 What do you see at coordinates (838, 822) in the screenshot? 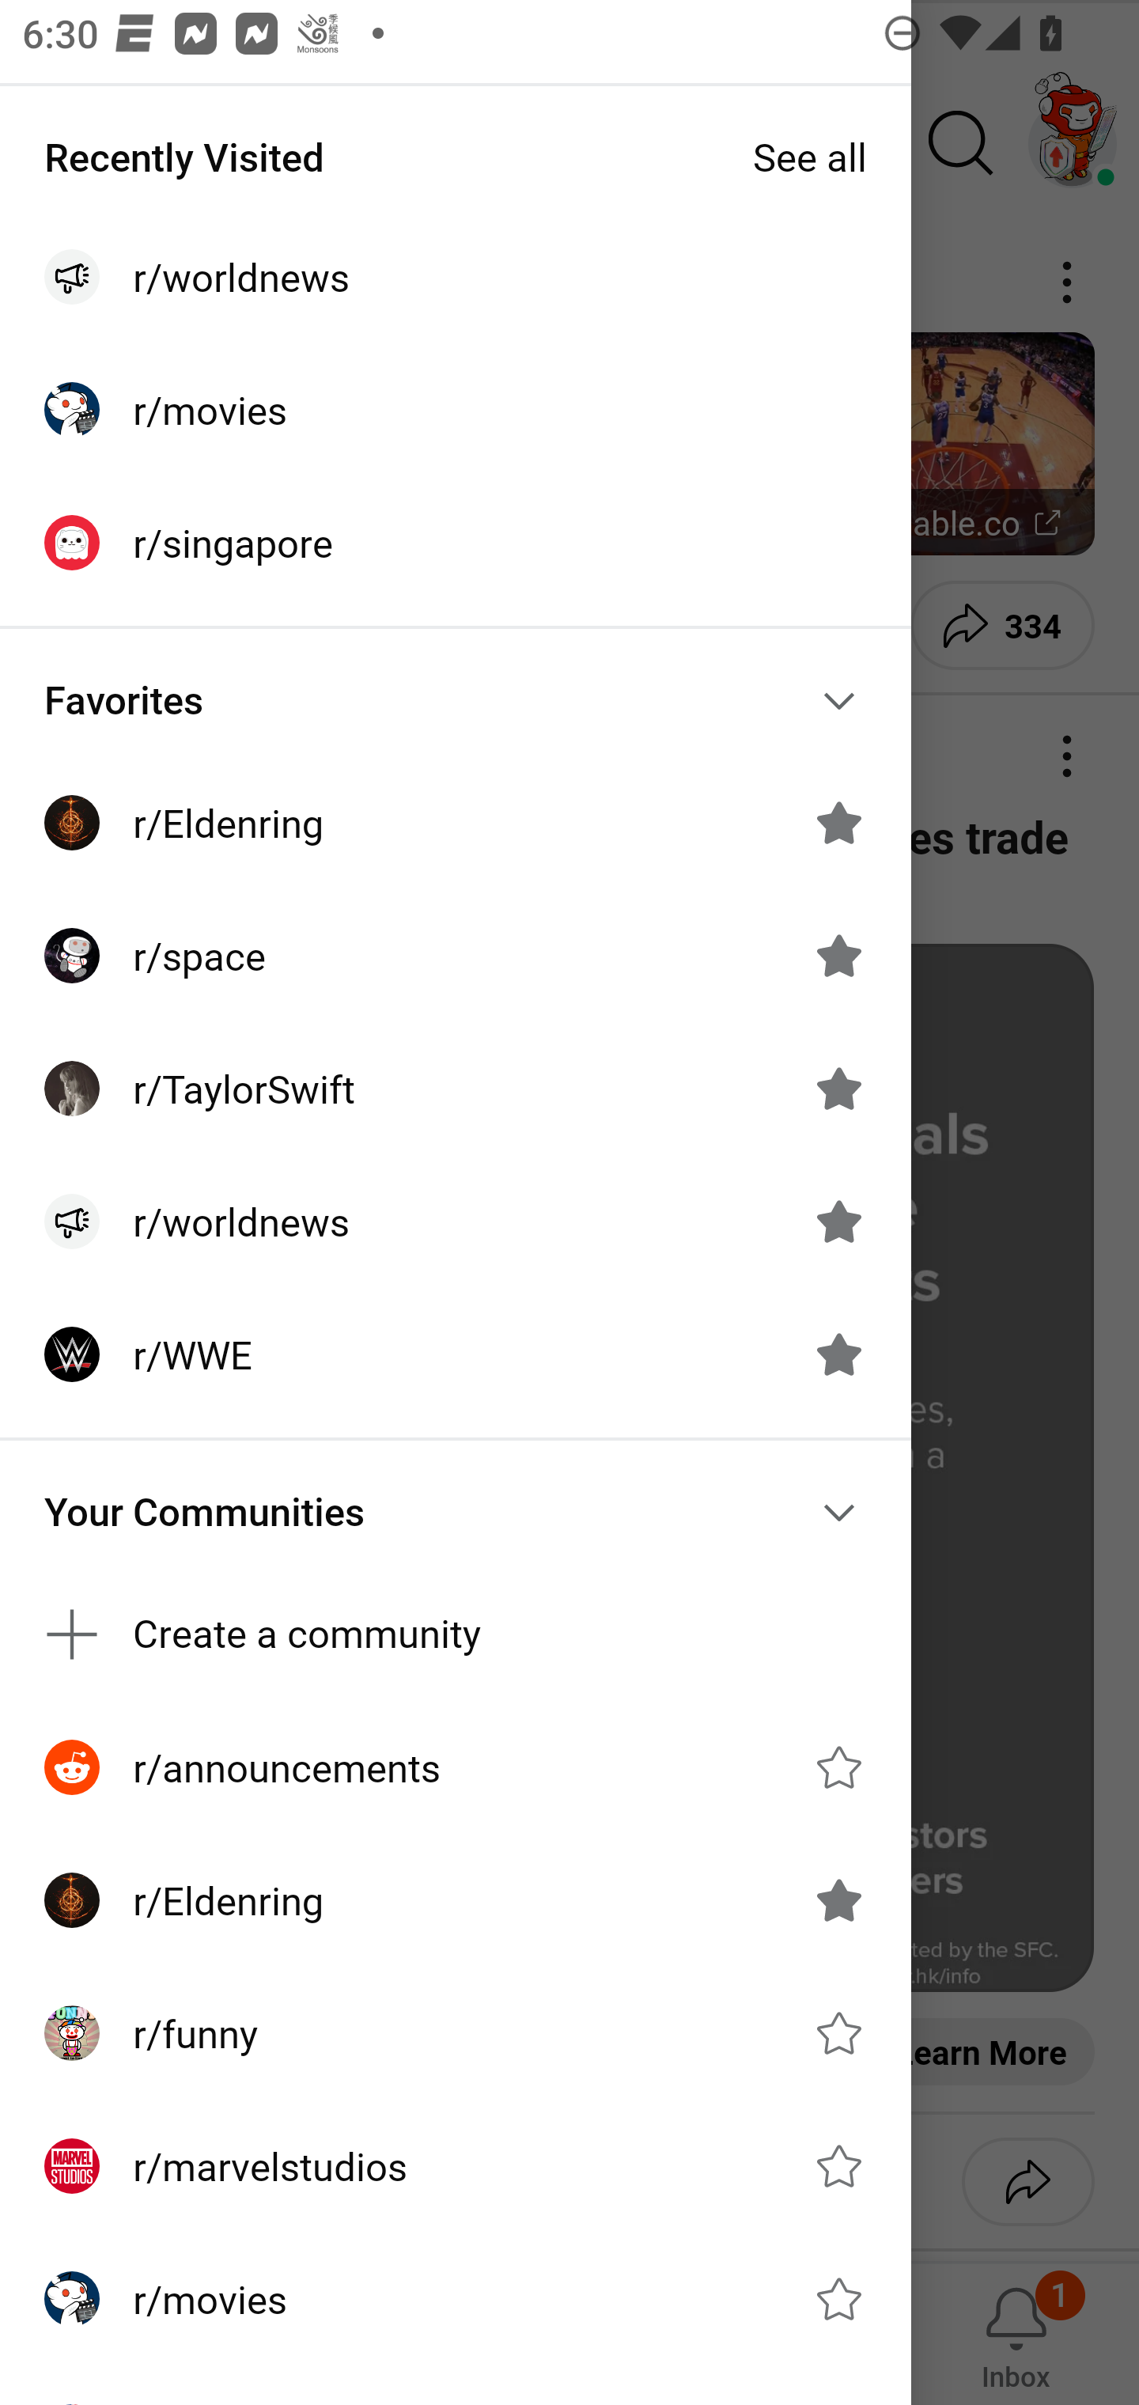
I see `Unfavorite r/Eldenring` at bounding box center [838, 822].